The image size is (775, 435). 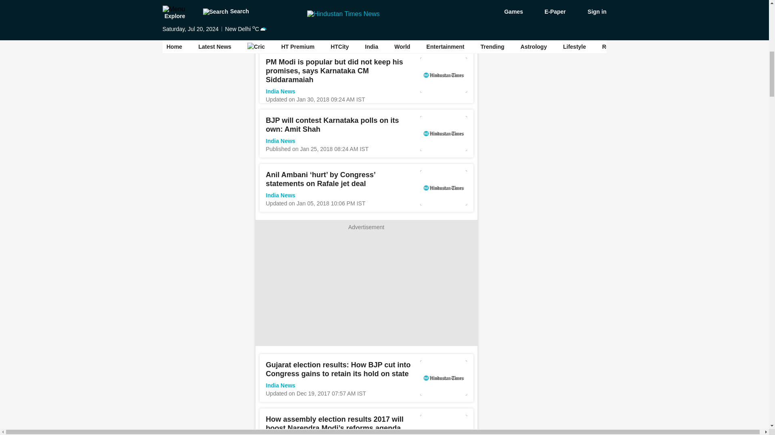 What do you see at coordinates (332, 125) in the screenshot?
I see `BJP will contest Karnataka polls on its own: Amit Shah` at bounding box center [332, 125].